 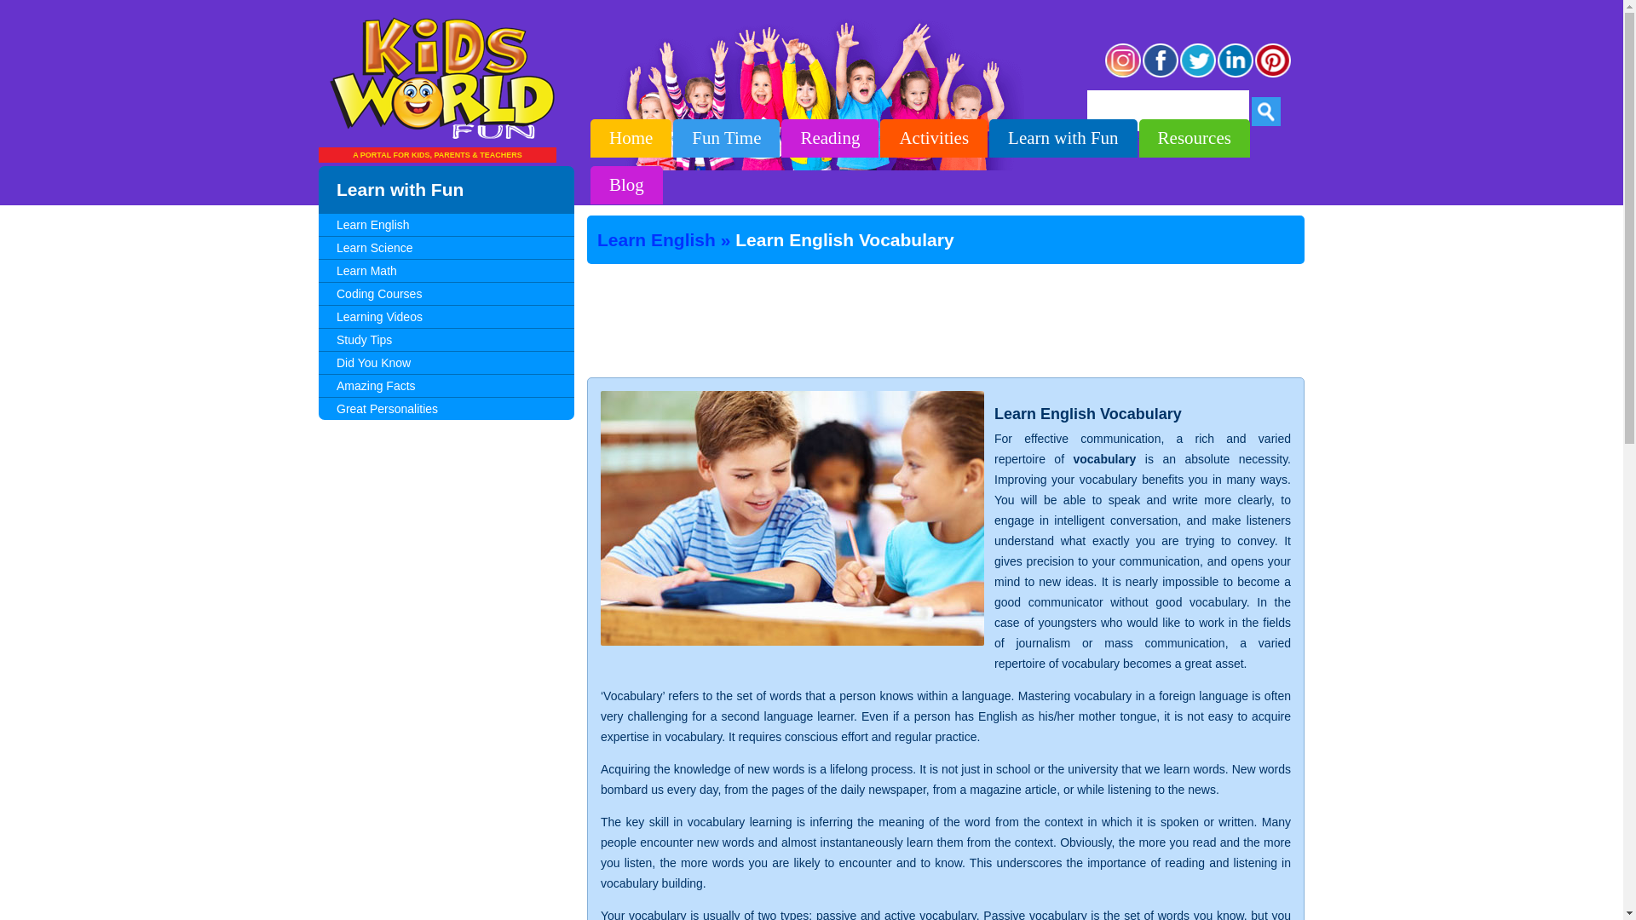 What do you see at coordinates (726, 138) in the screenshot?
I see `Fun Time` at bounding box center [726, 138].